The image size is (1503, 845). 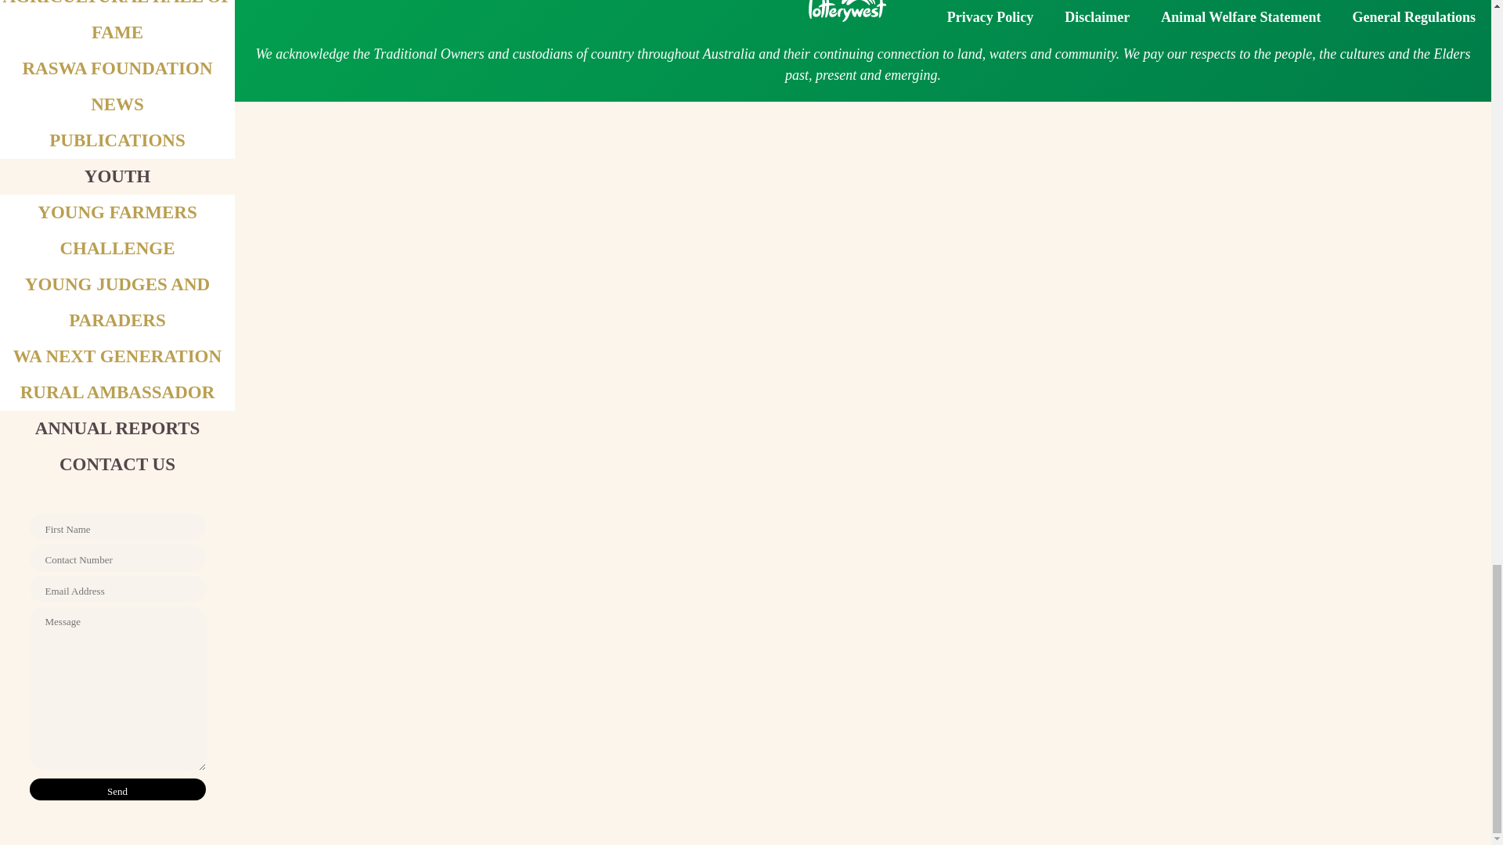 What do you see at coordinates (117, 141) in the screenshot?
I see `PUBLICATIONS` at bounding box center [117, 141].